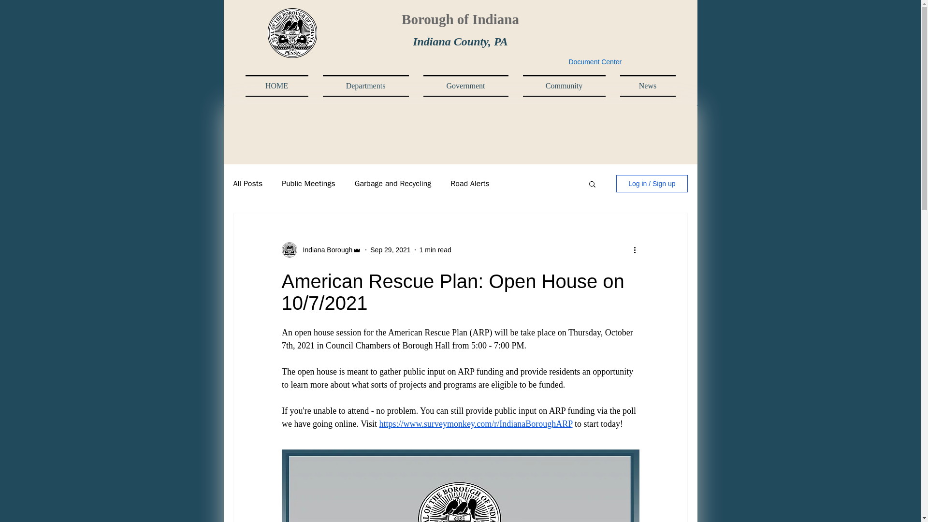 This screenshot has height=522, width=928. What do you see at coordinates (390, 249) in the screenshot?
I see `Sep 29, 2021` at bounding box center [390, 249].